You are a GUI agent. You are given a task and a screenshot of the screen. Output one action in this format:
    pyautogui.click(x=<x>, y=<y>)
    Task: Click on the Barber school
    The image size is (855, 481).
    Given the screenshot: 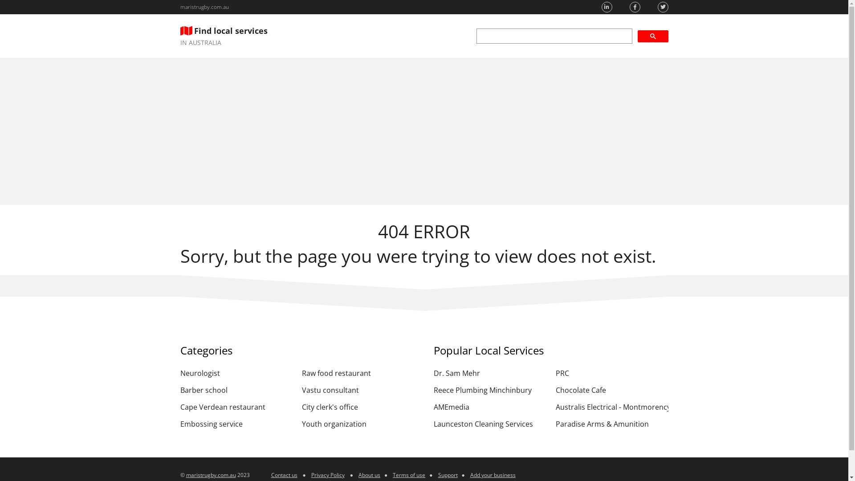 What is the action you would take?
    pyautogui.click(x=236, y=390)
    